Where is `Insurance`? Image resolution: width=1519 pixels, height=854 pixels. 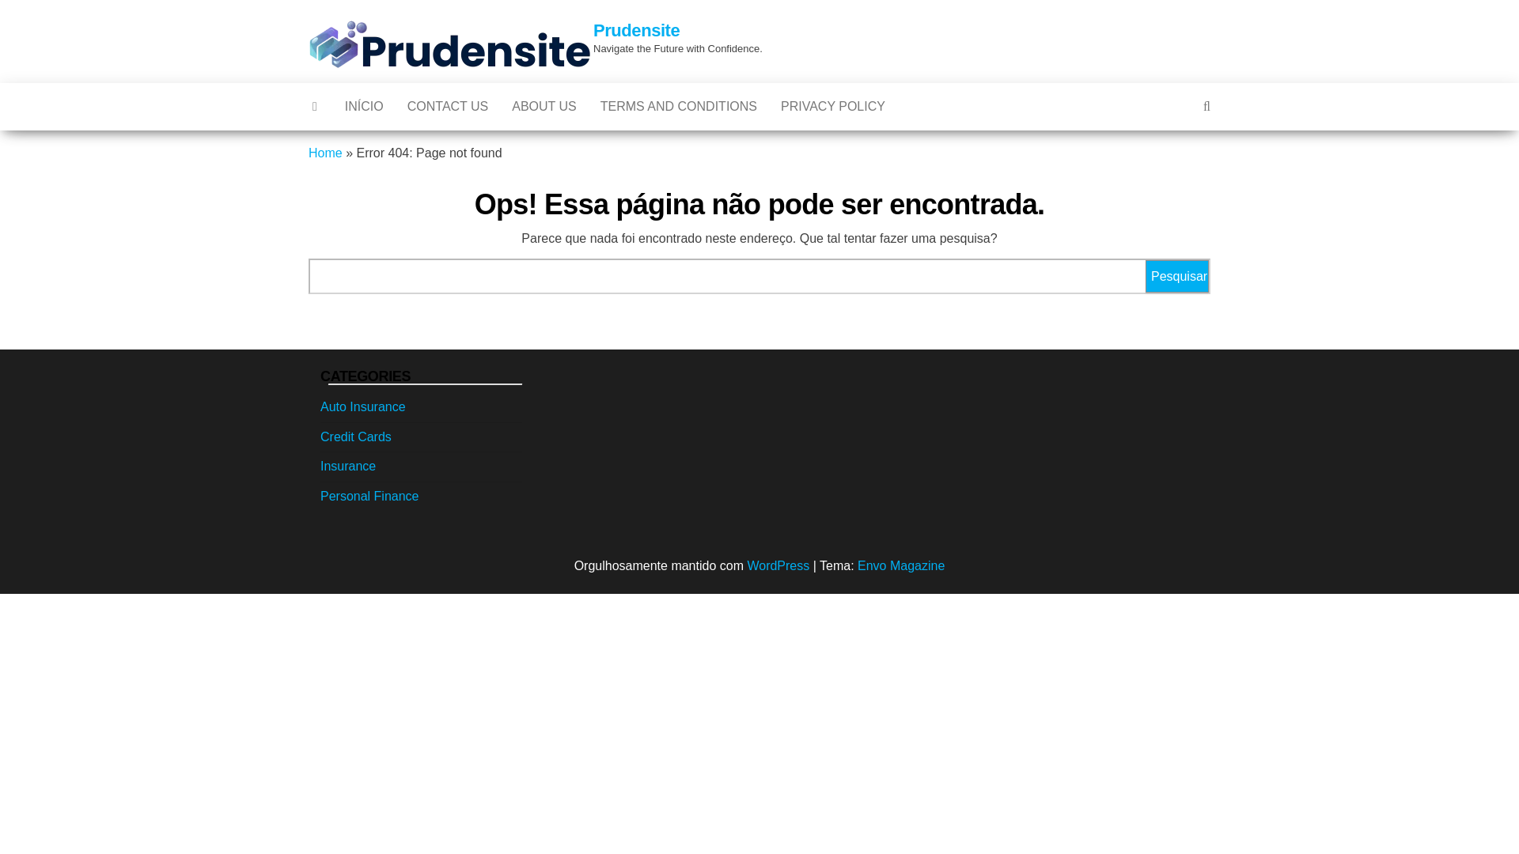
Insurance is located at coordinates (348, 467).